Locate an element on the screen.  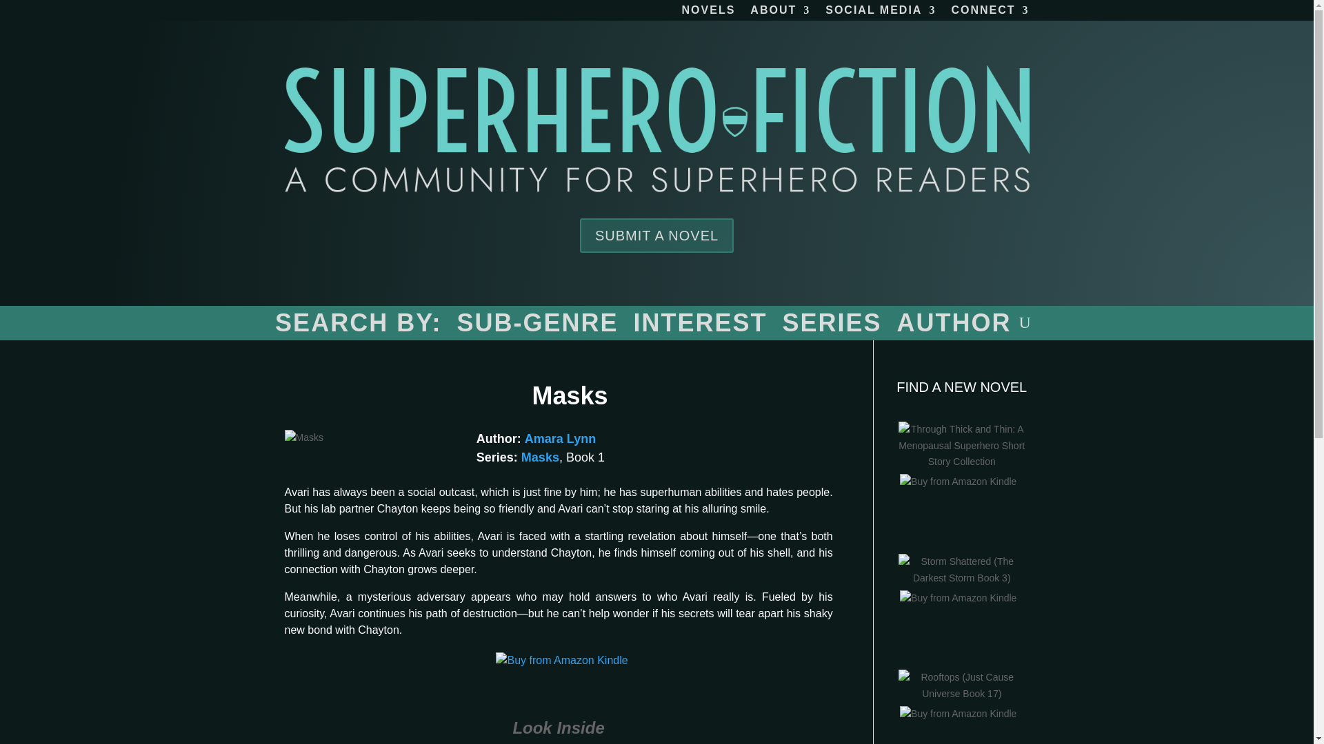
SUBMIT A NOVEL is located at coordinates (656, 236).